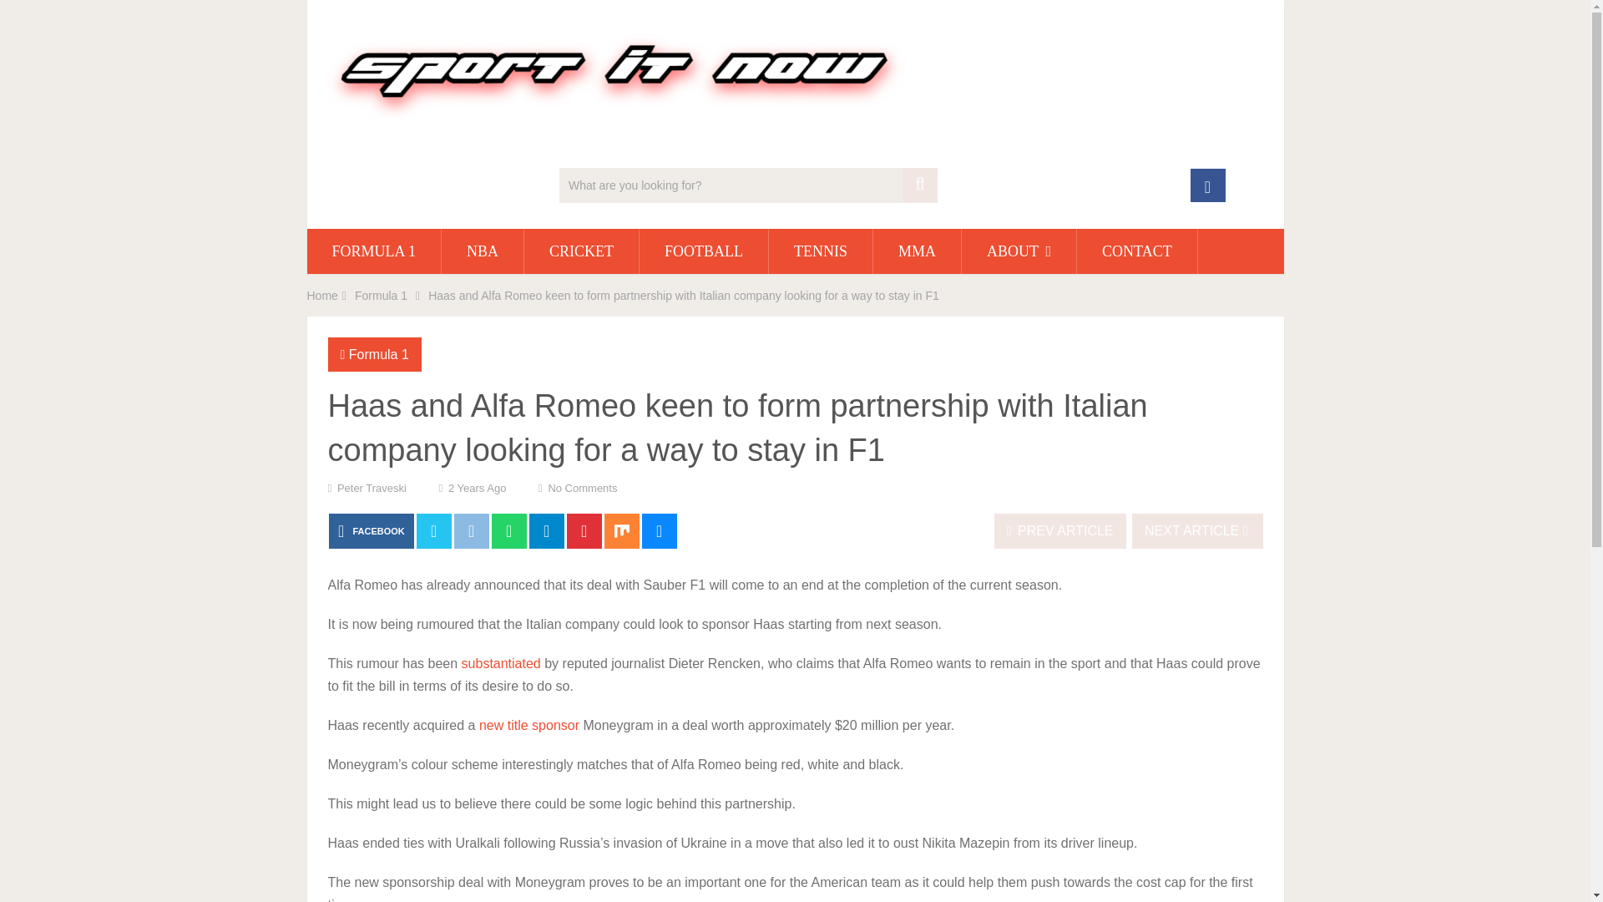  Describe the element at coordinates (529, 725) in the screenshot. I see `new title sponsor` at that location.